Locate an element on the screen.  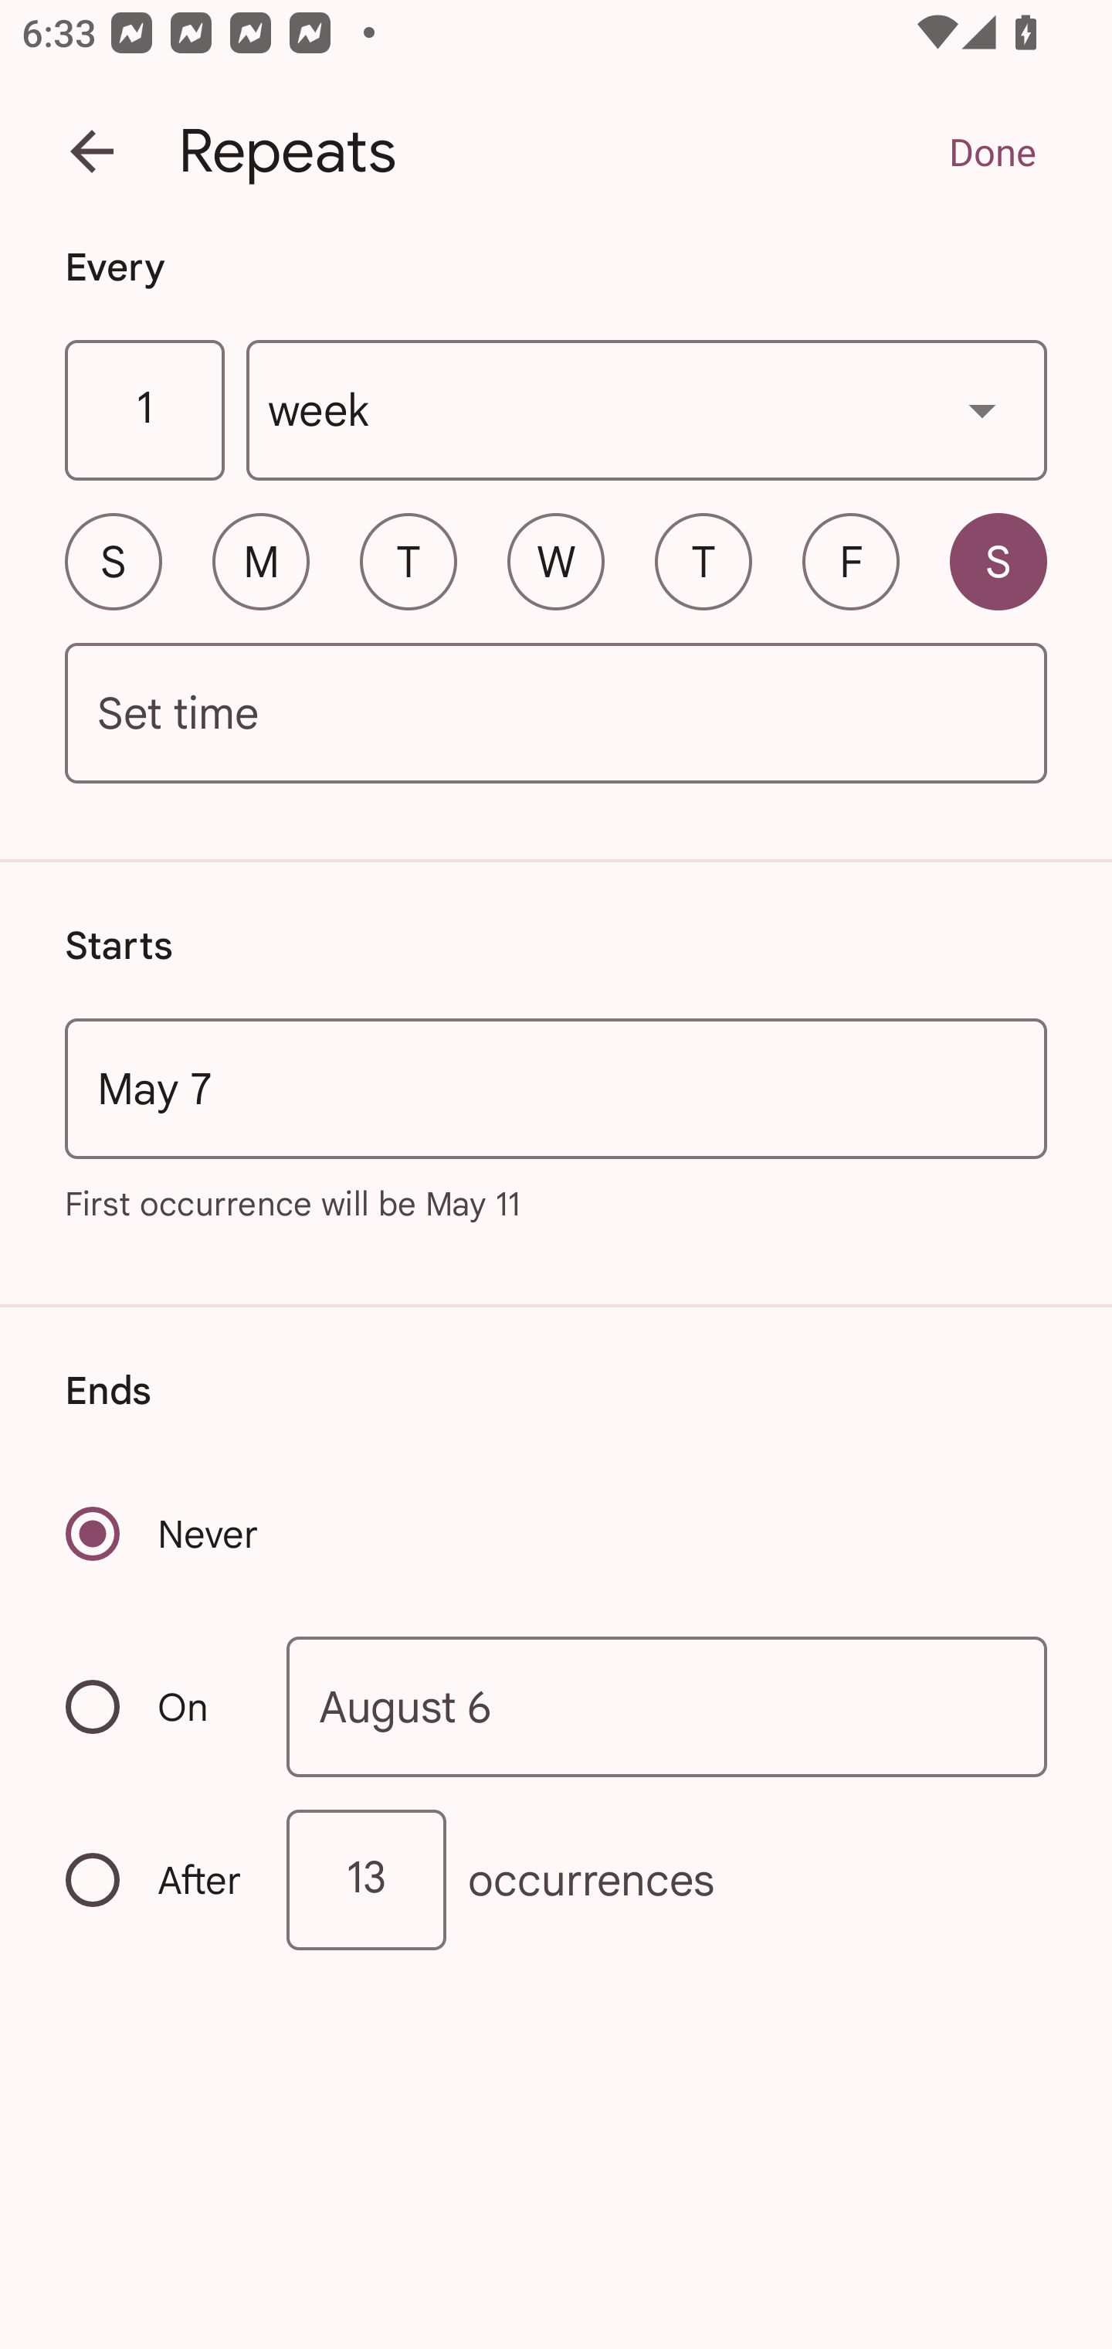
F Friday is located at coordinates (851, 561).